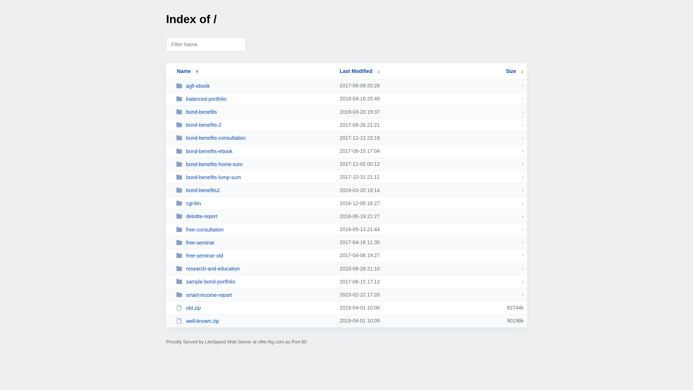 This screenshot has height=390, width=693. What do you see at coordinates (255, 308) in the screenshot?
I see `old.zip` at bounding box center [255, 308].